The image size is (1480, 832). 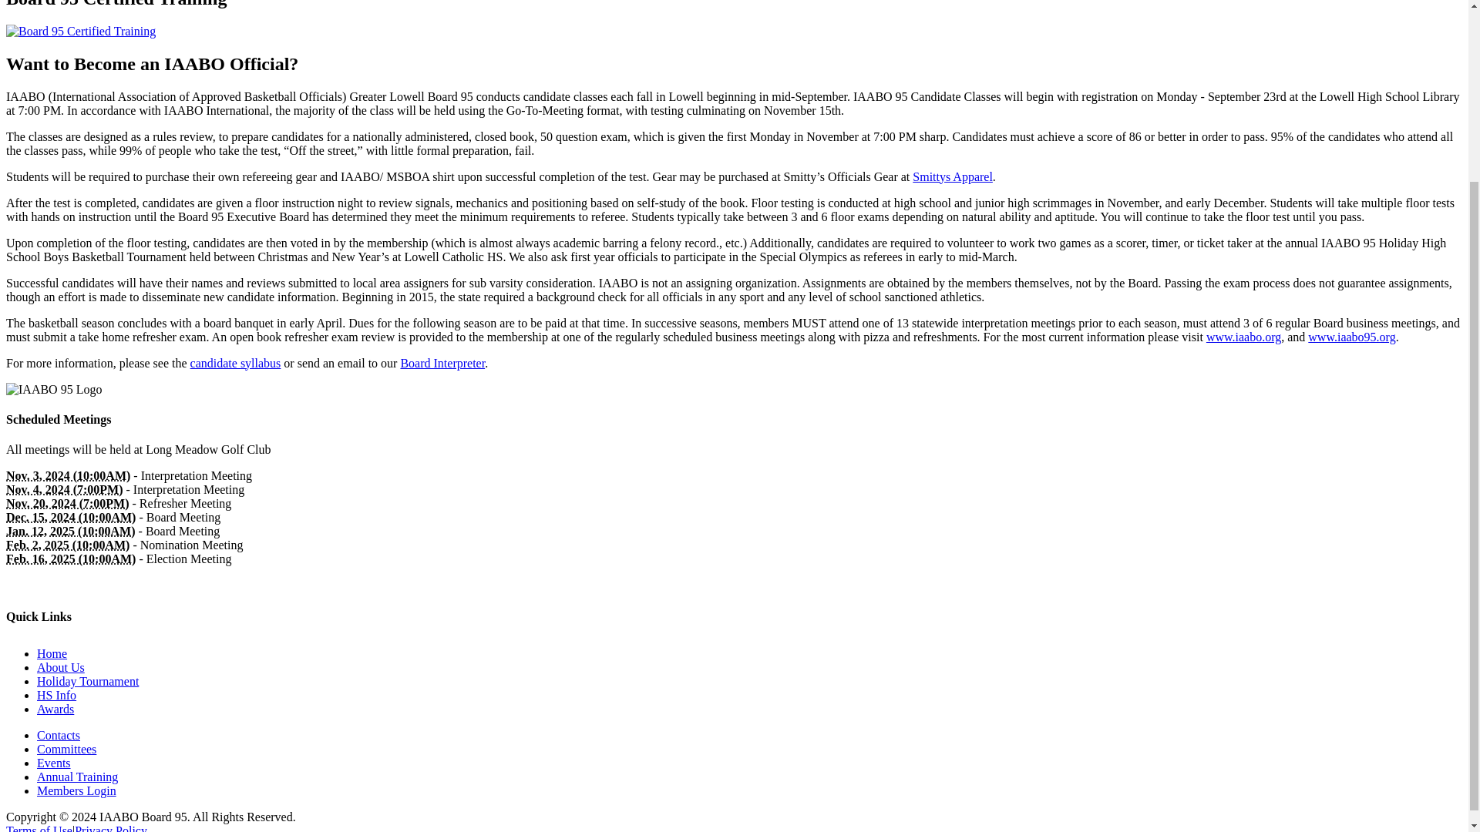 I want to click on www.iaabo95.org, so click(x=1352, y=337).